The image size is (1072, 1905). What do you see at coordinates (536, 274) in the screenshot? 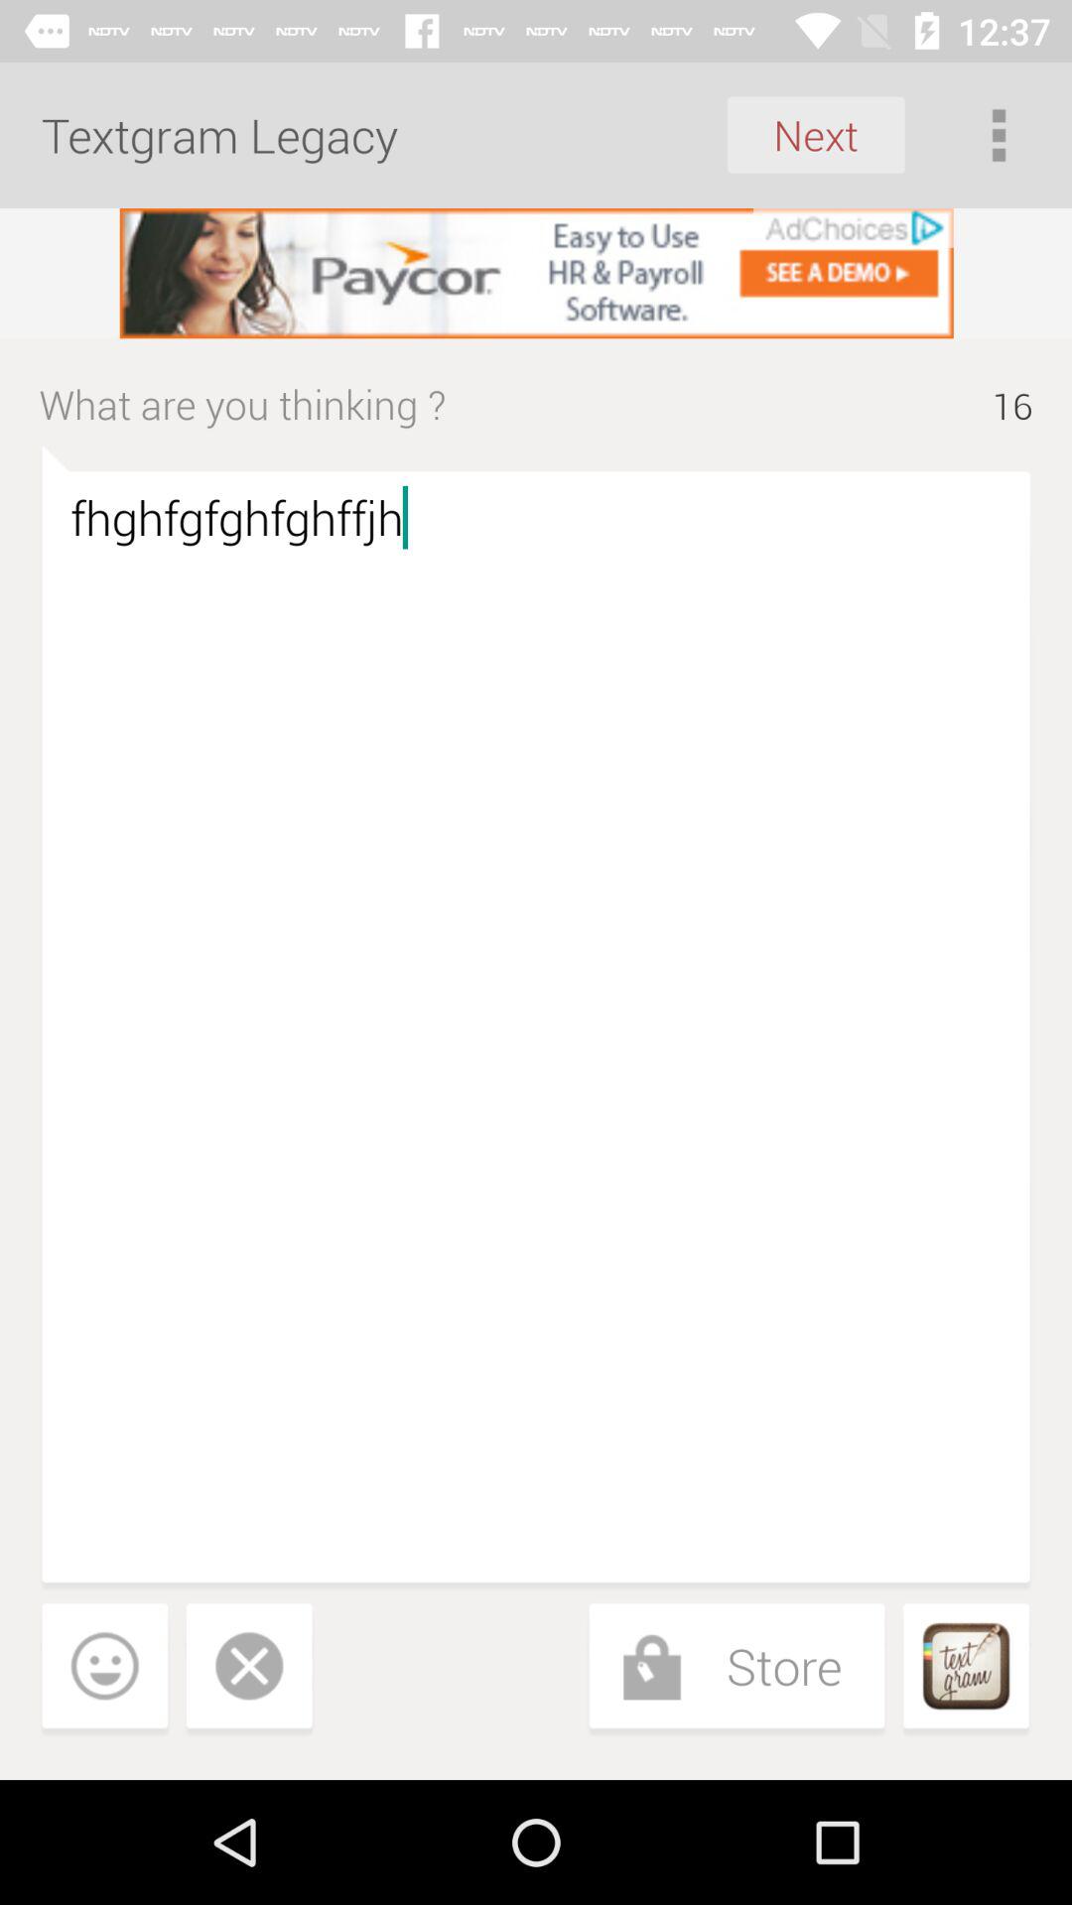
I see `visit the advertisement 's website` at bounding box center [536, 274].